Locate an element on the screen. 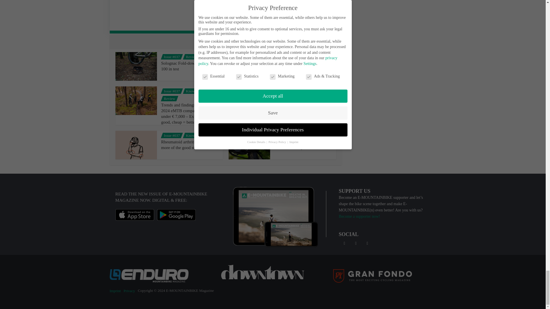  privacy policy is located at coordinates (269, 7).